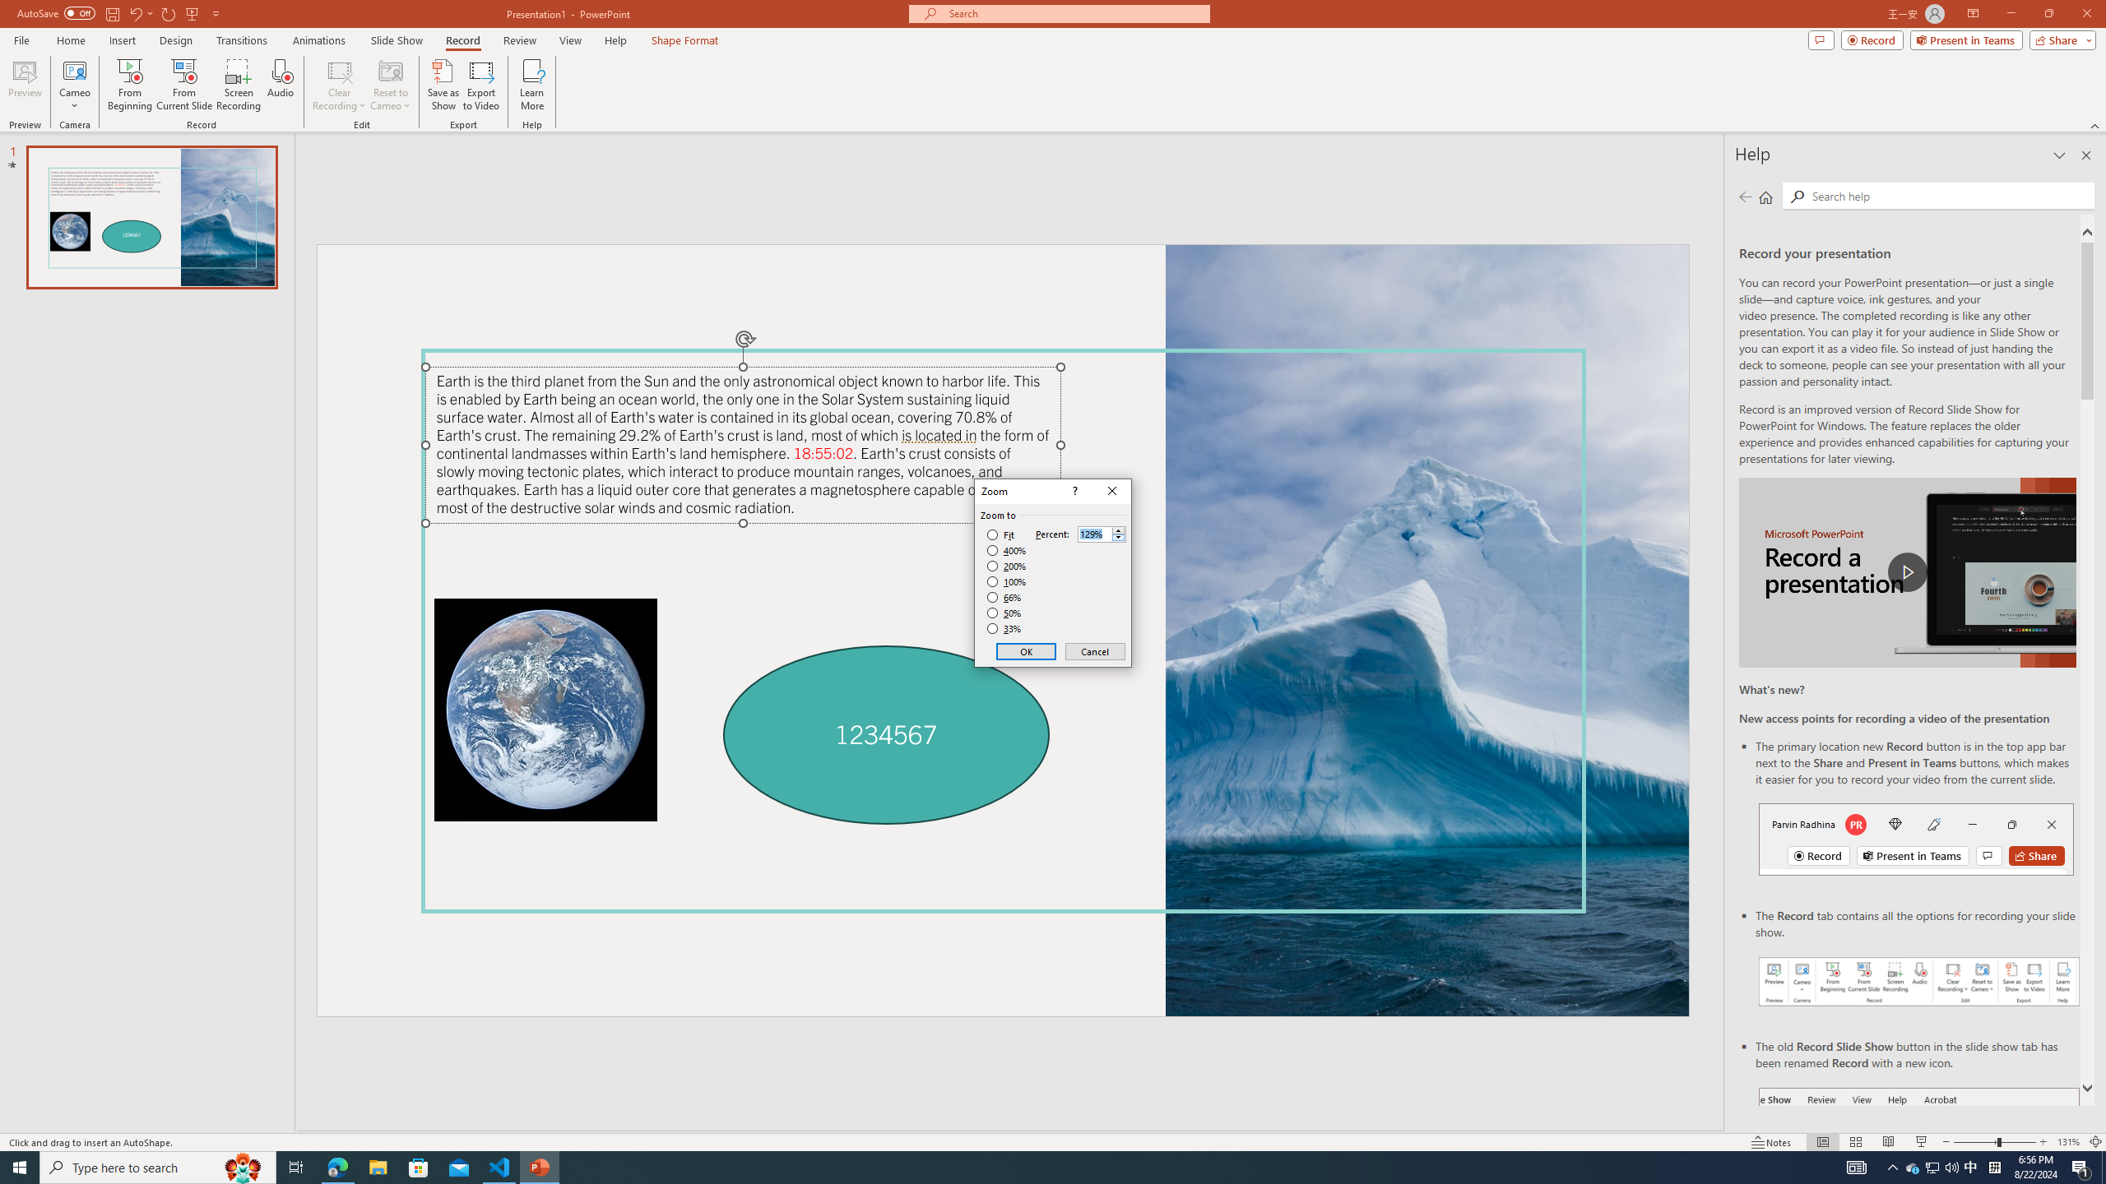 This screenshot has width=2106, height=1184. Describe the element at coordinates (1094, 534) in the screenshot. I see `Percent` at that location.